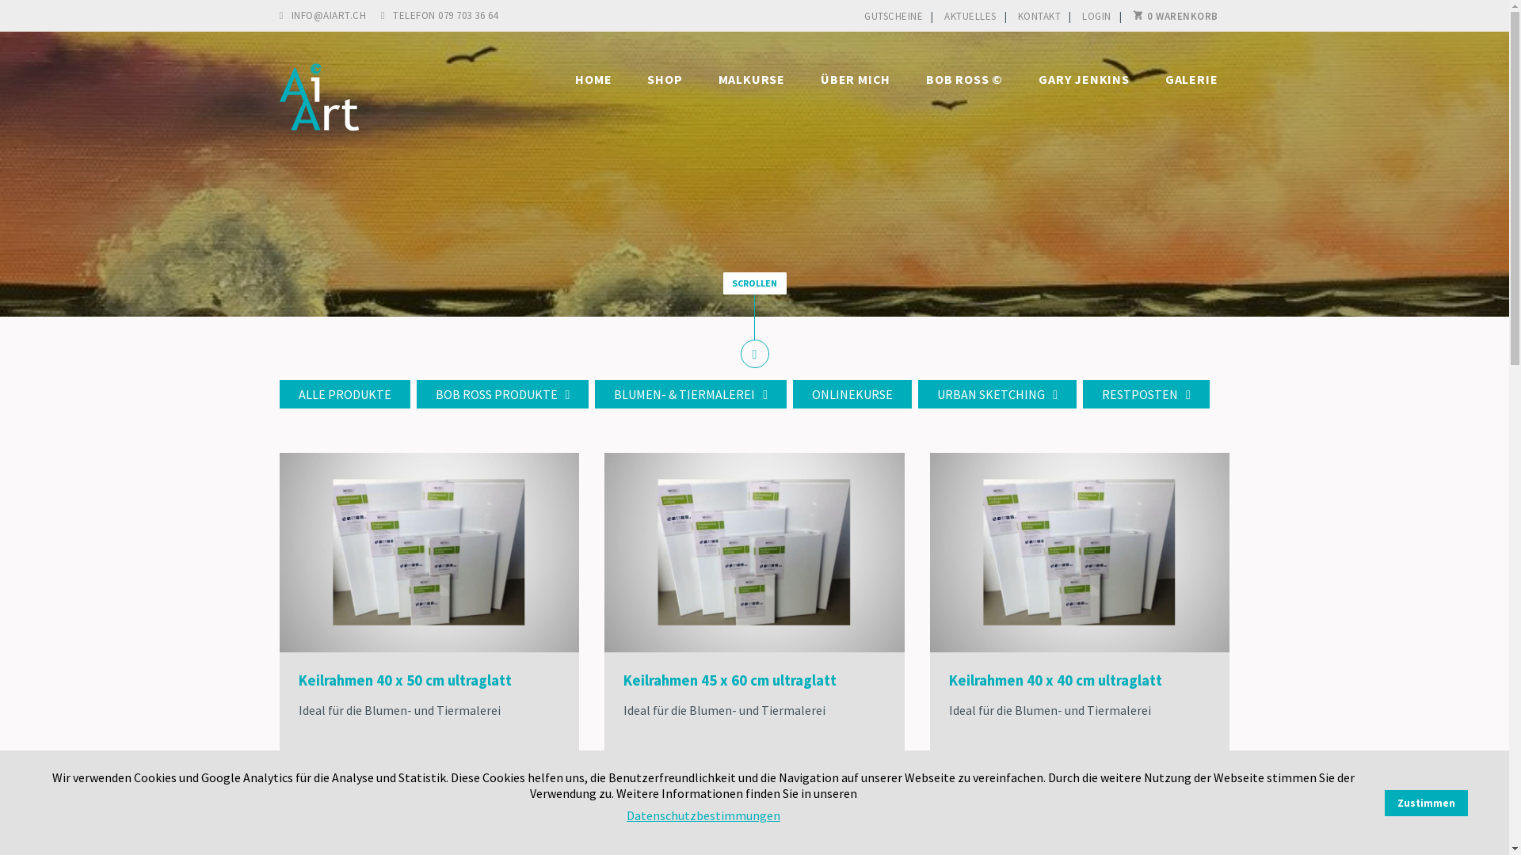 This screenshot has width=1521, height=855. Describe the element at coordinates (970, 16) in the screenshot. I see `AKTUELLES` at that location.